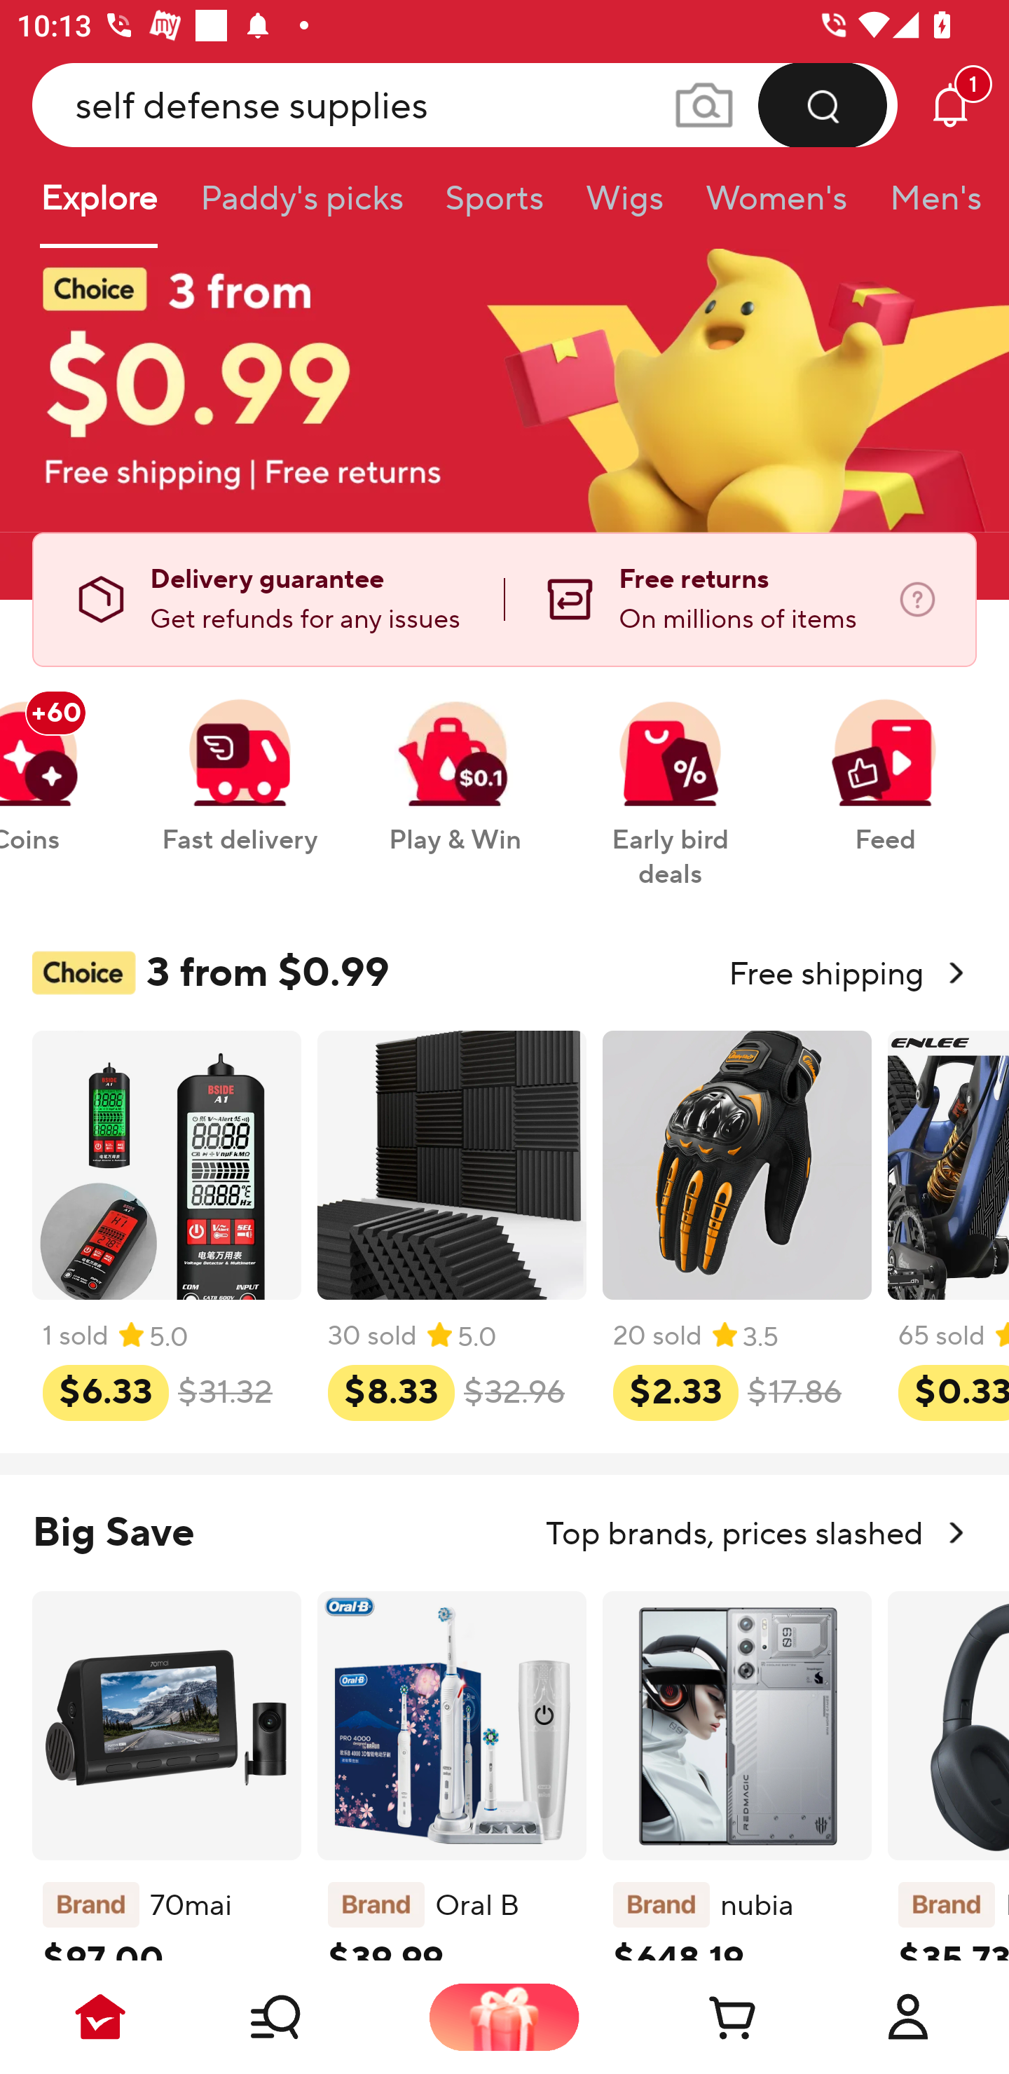  I want to click on Play & Winbutton Play & Win, so click(455, 763).